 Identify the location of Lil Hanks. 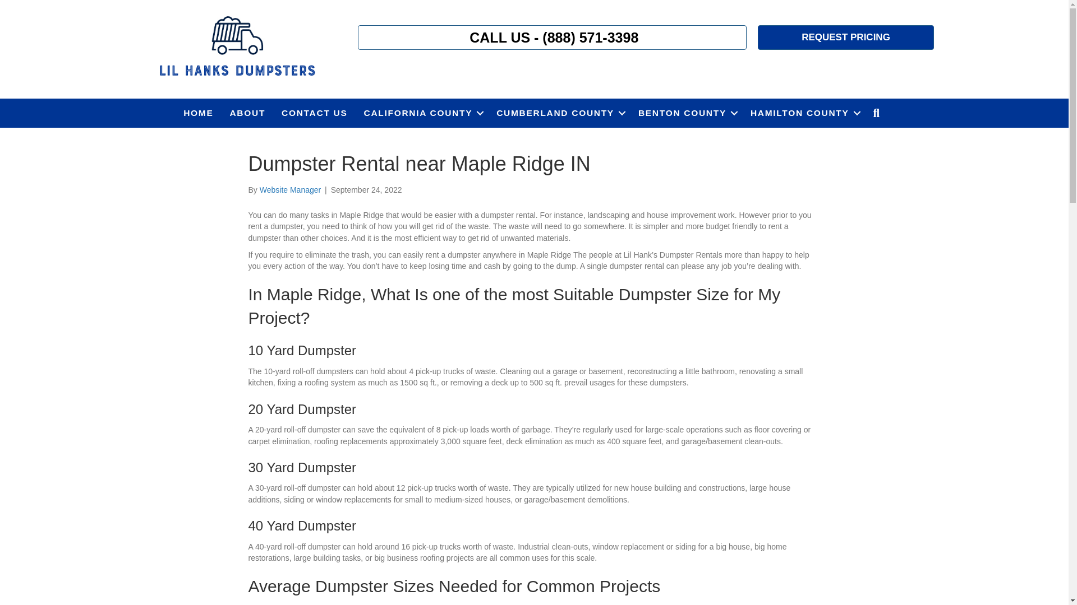
(236, 47).